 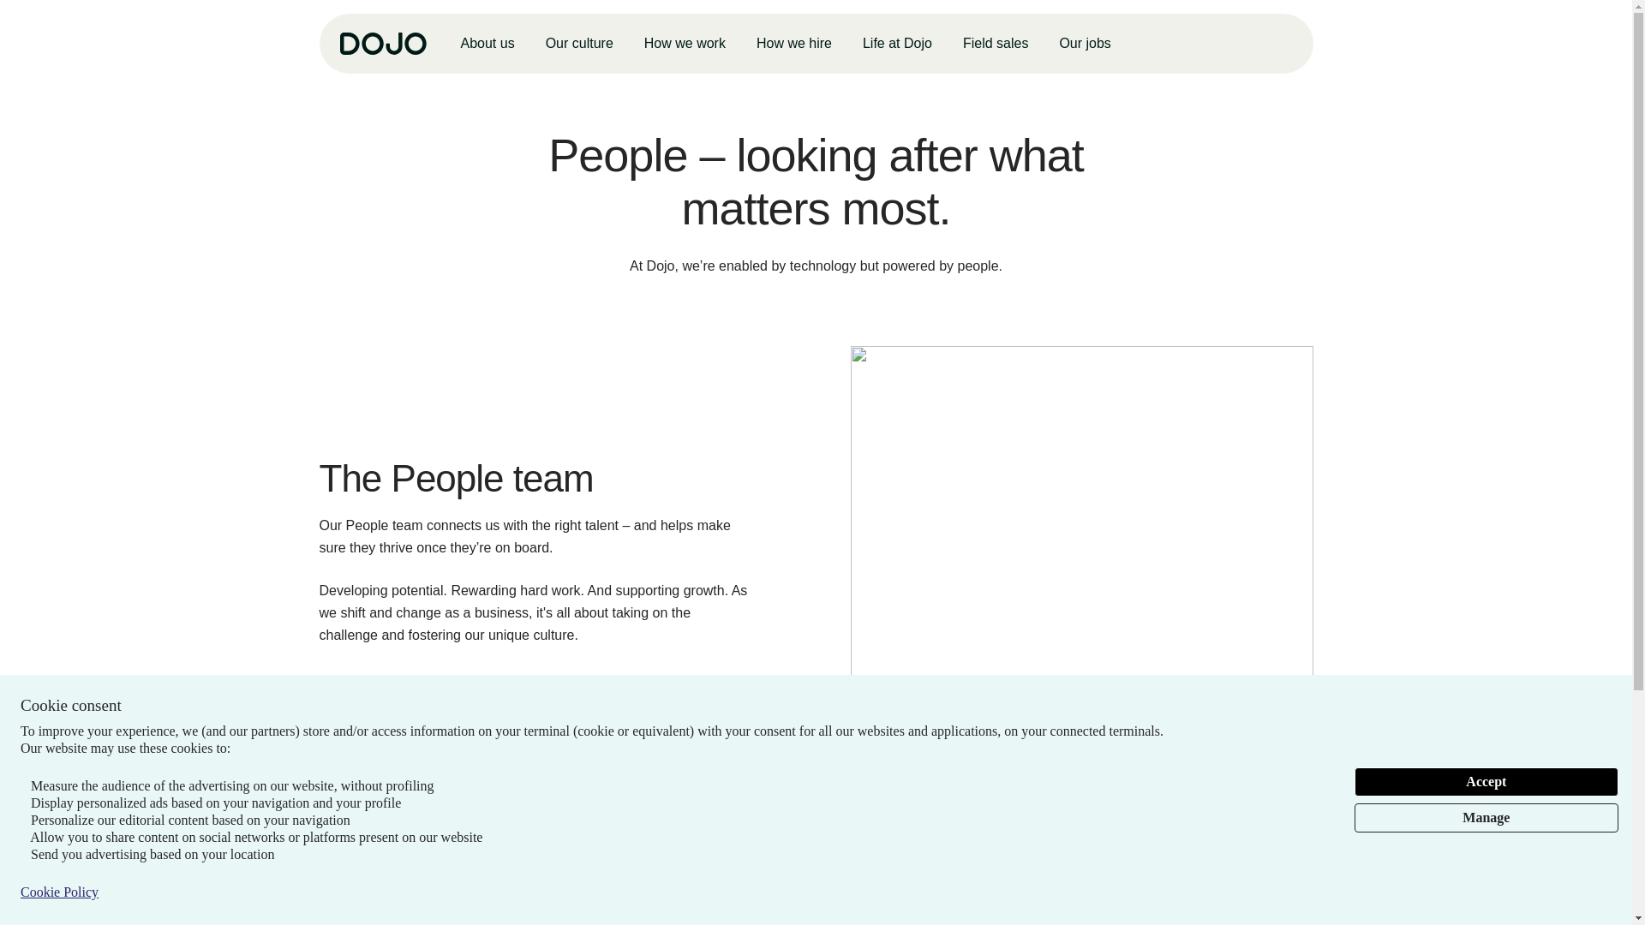 What do you see at coordinates (897, 44) in the screenshot?
I see `Life at Dojo` at bounding box center [897, 44].